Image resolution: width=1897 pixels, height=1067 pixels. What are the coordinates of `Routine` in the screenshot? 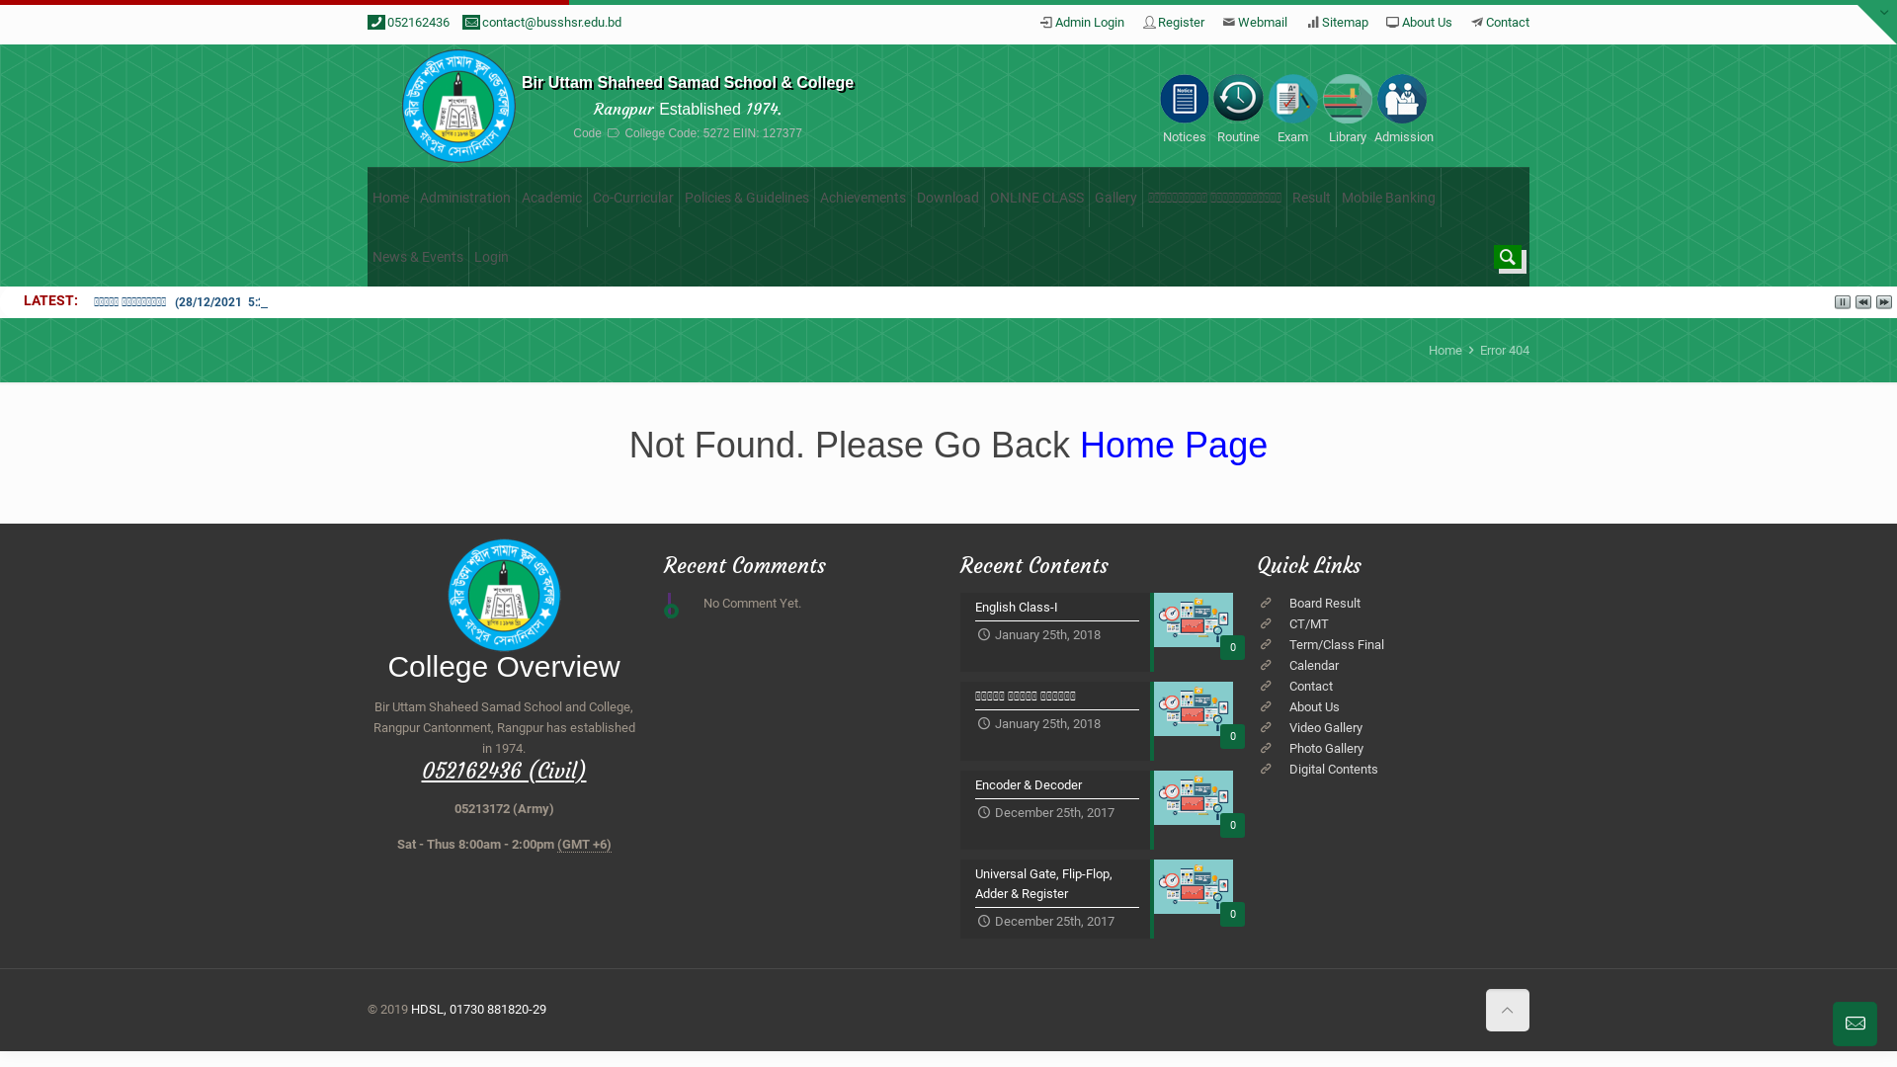 It's located at (1239, 107).